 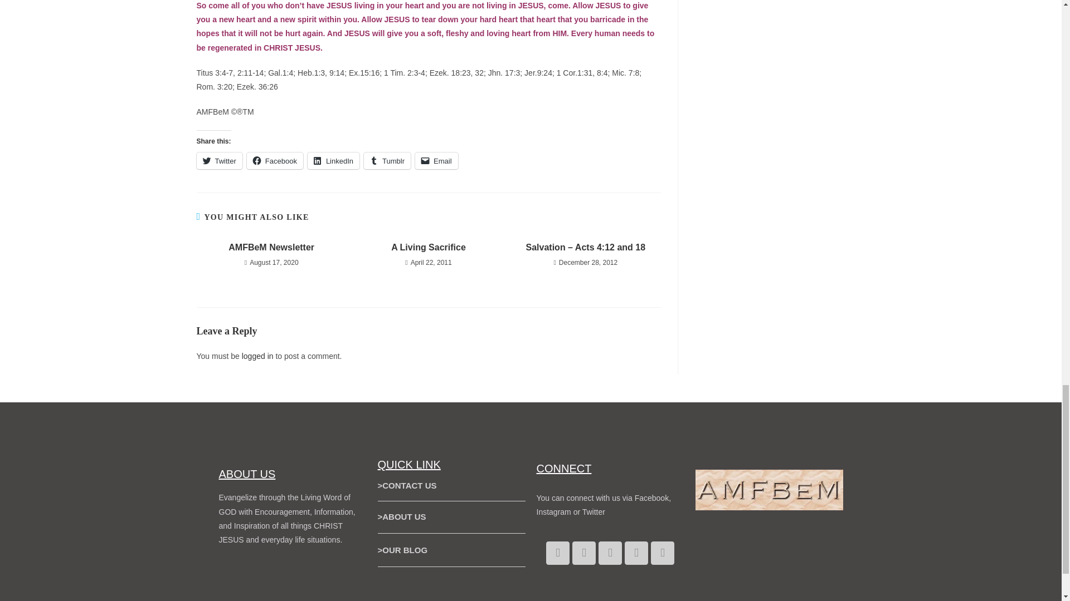 I want to click on Click to share on Facebook, so click(x=275, y=160).